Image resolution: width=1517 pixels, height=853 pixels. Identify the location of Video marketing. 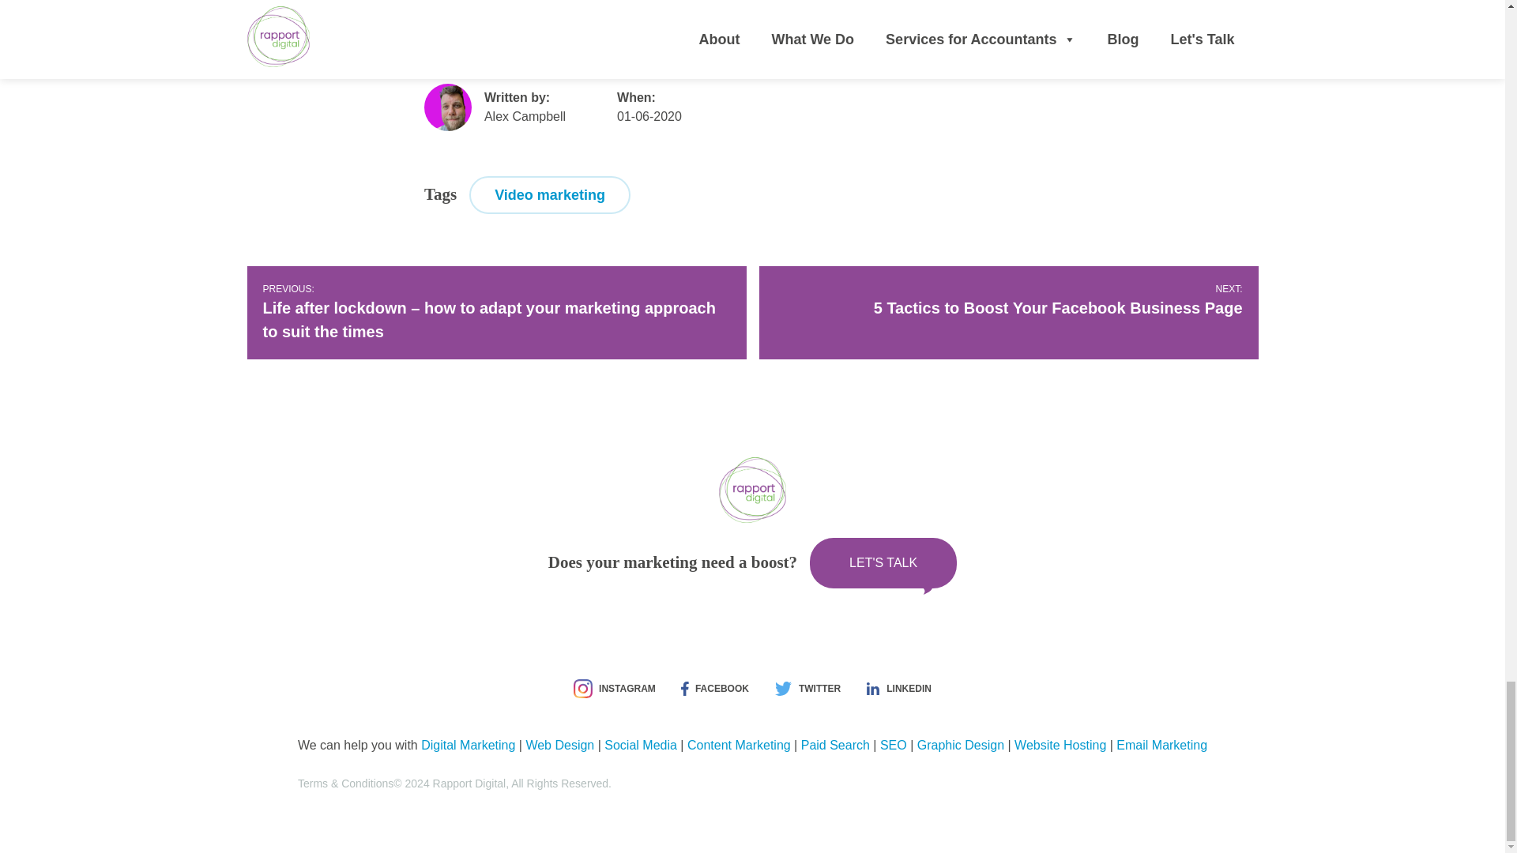
(1008, 301).